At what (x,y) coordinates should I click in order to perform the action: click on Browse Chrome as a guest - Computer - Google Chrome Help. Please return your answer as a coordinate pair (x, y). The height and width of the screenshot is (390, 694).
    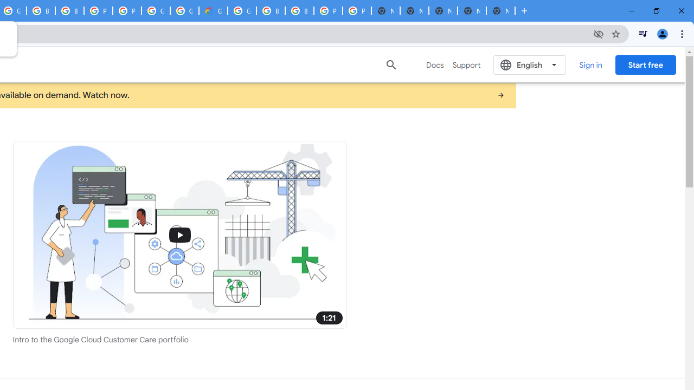
    Looking at the image, I should click on (69, 11).